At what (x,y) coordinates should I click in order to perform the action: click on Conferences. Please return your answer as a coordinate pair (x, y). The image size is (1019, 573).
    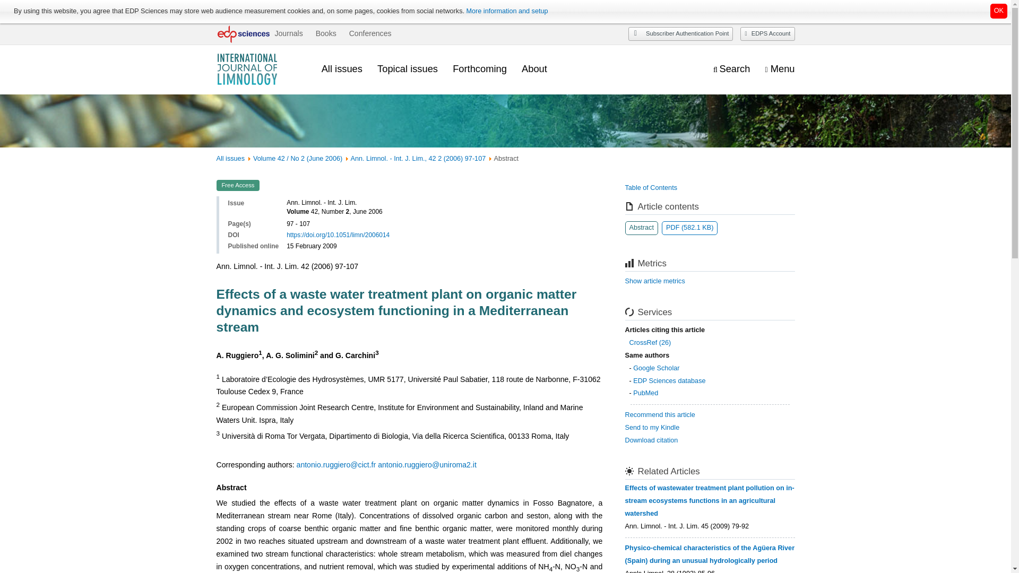
    Looking at the image, I should click on (370, 33).